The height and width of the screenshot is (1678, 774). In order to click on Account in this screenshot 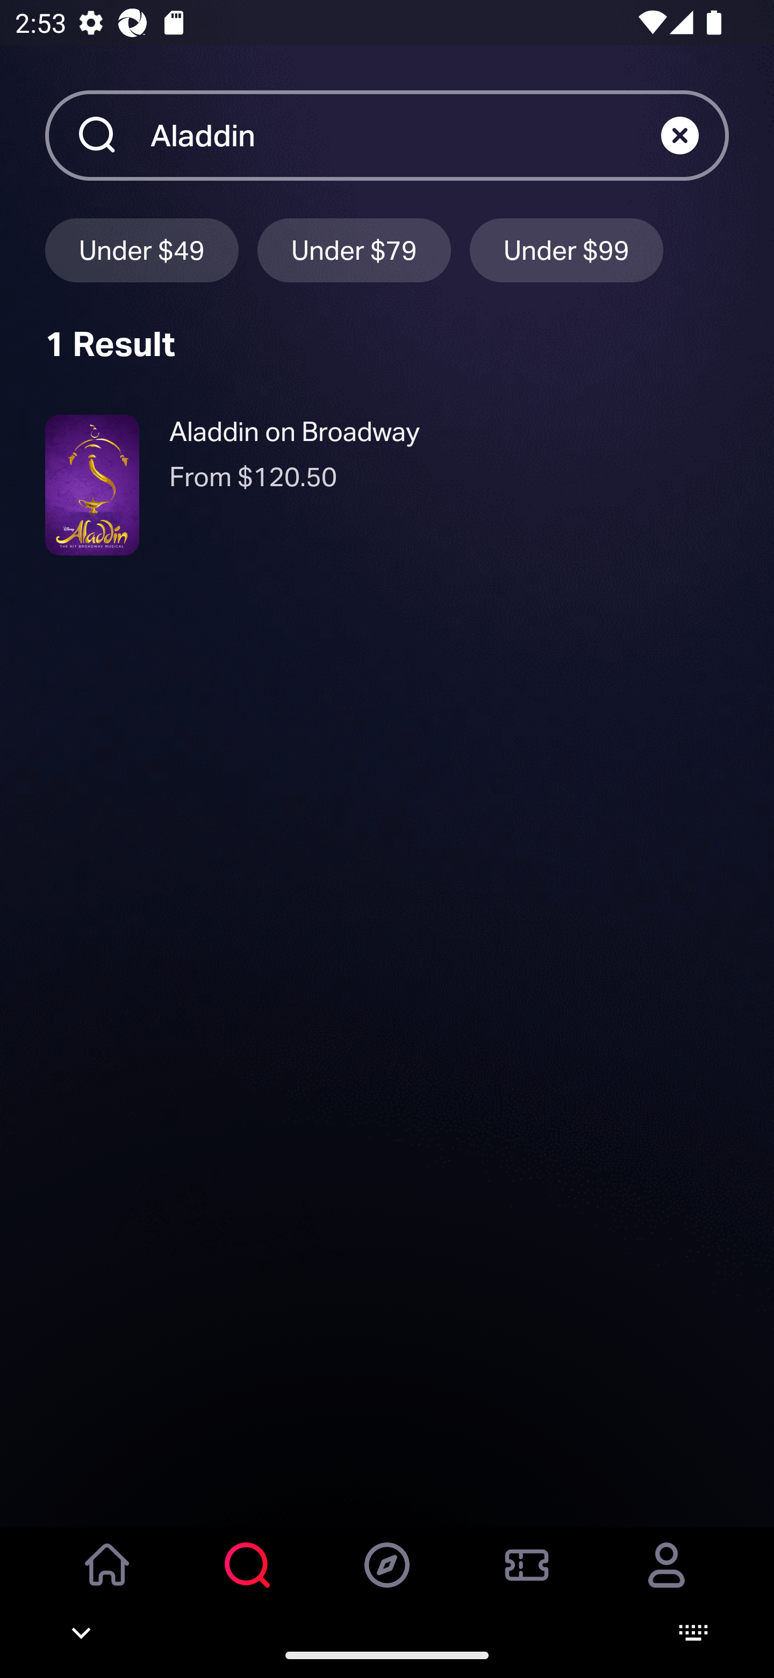, I will do `click(666, 1580)`.